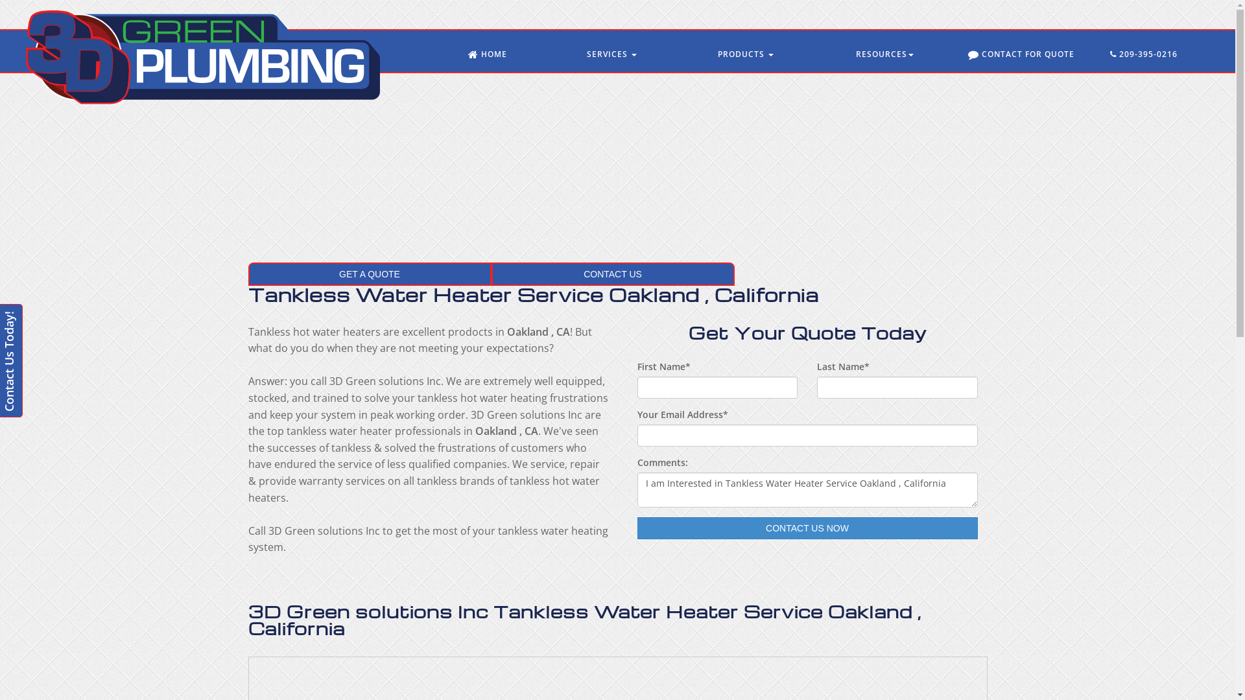 The height and width of the screenshot is (700, 1245). Describe the element at coordinates (613, 274) in the screenshot. I see `CONTACT US` at that location.